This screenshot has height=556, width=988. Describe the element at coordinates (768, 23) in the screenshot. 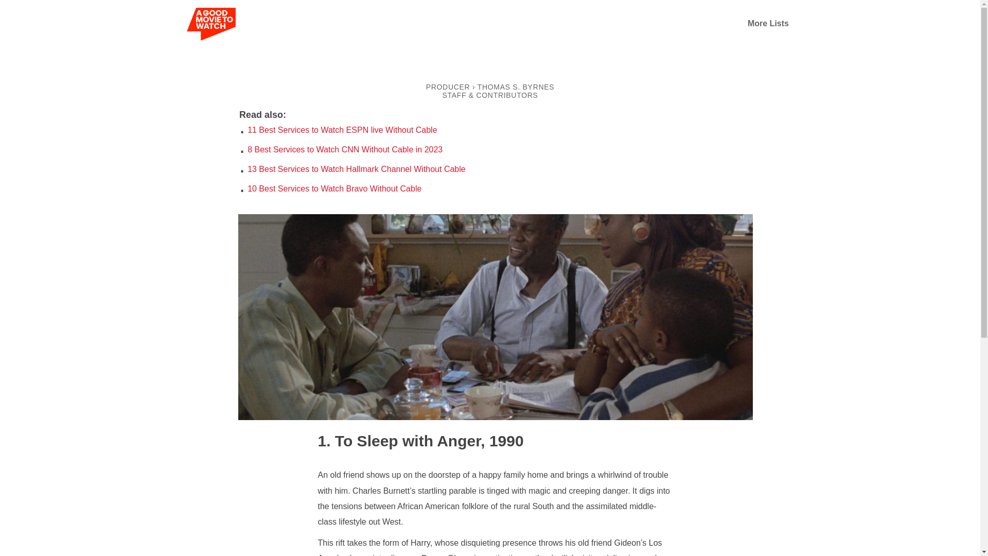

I see `More Lists` at that location.